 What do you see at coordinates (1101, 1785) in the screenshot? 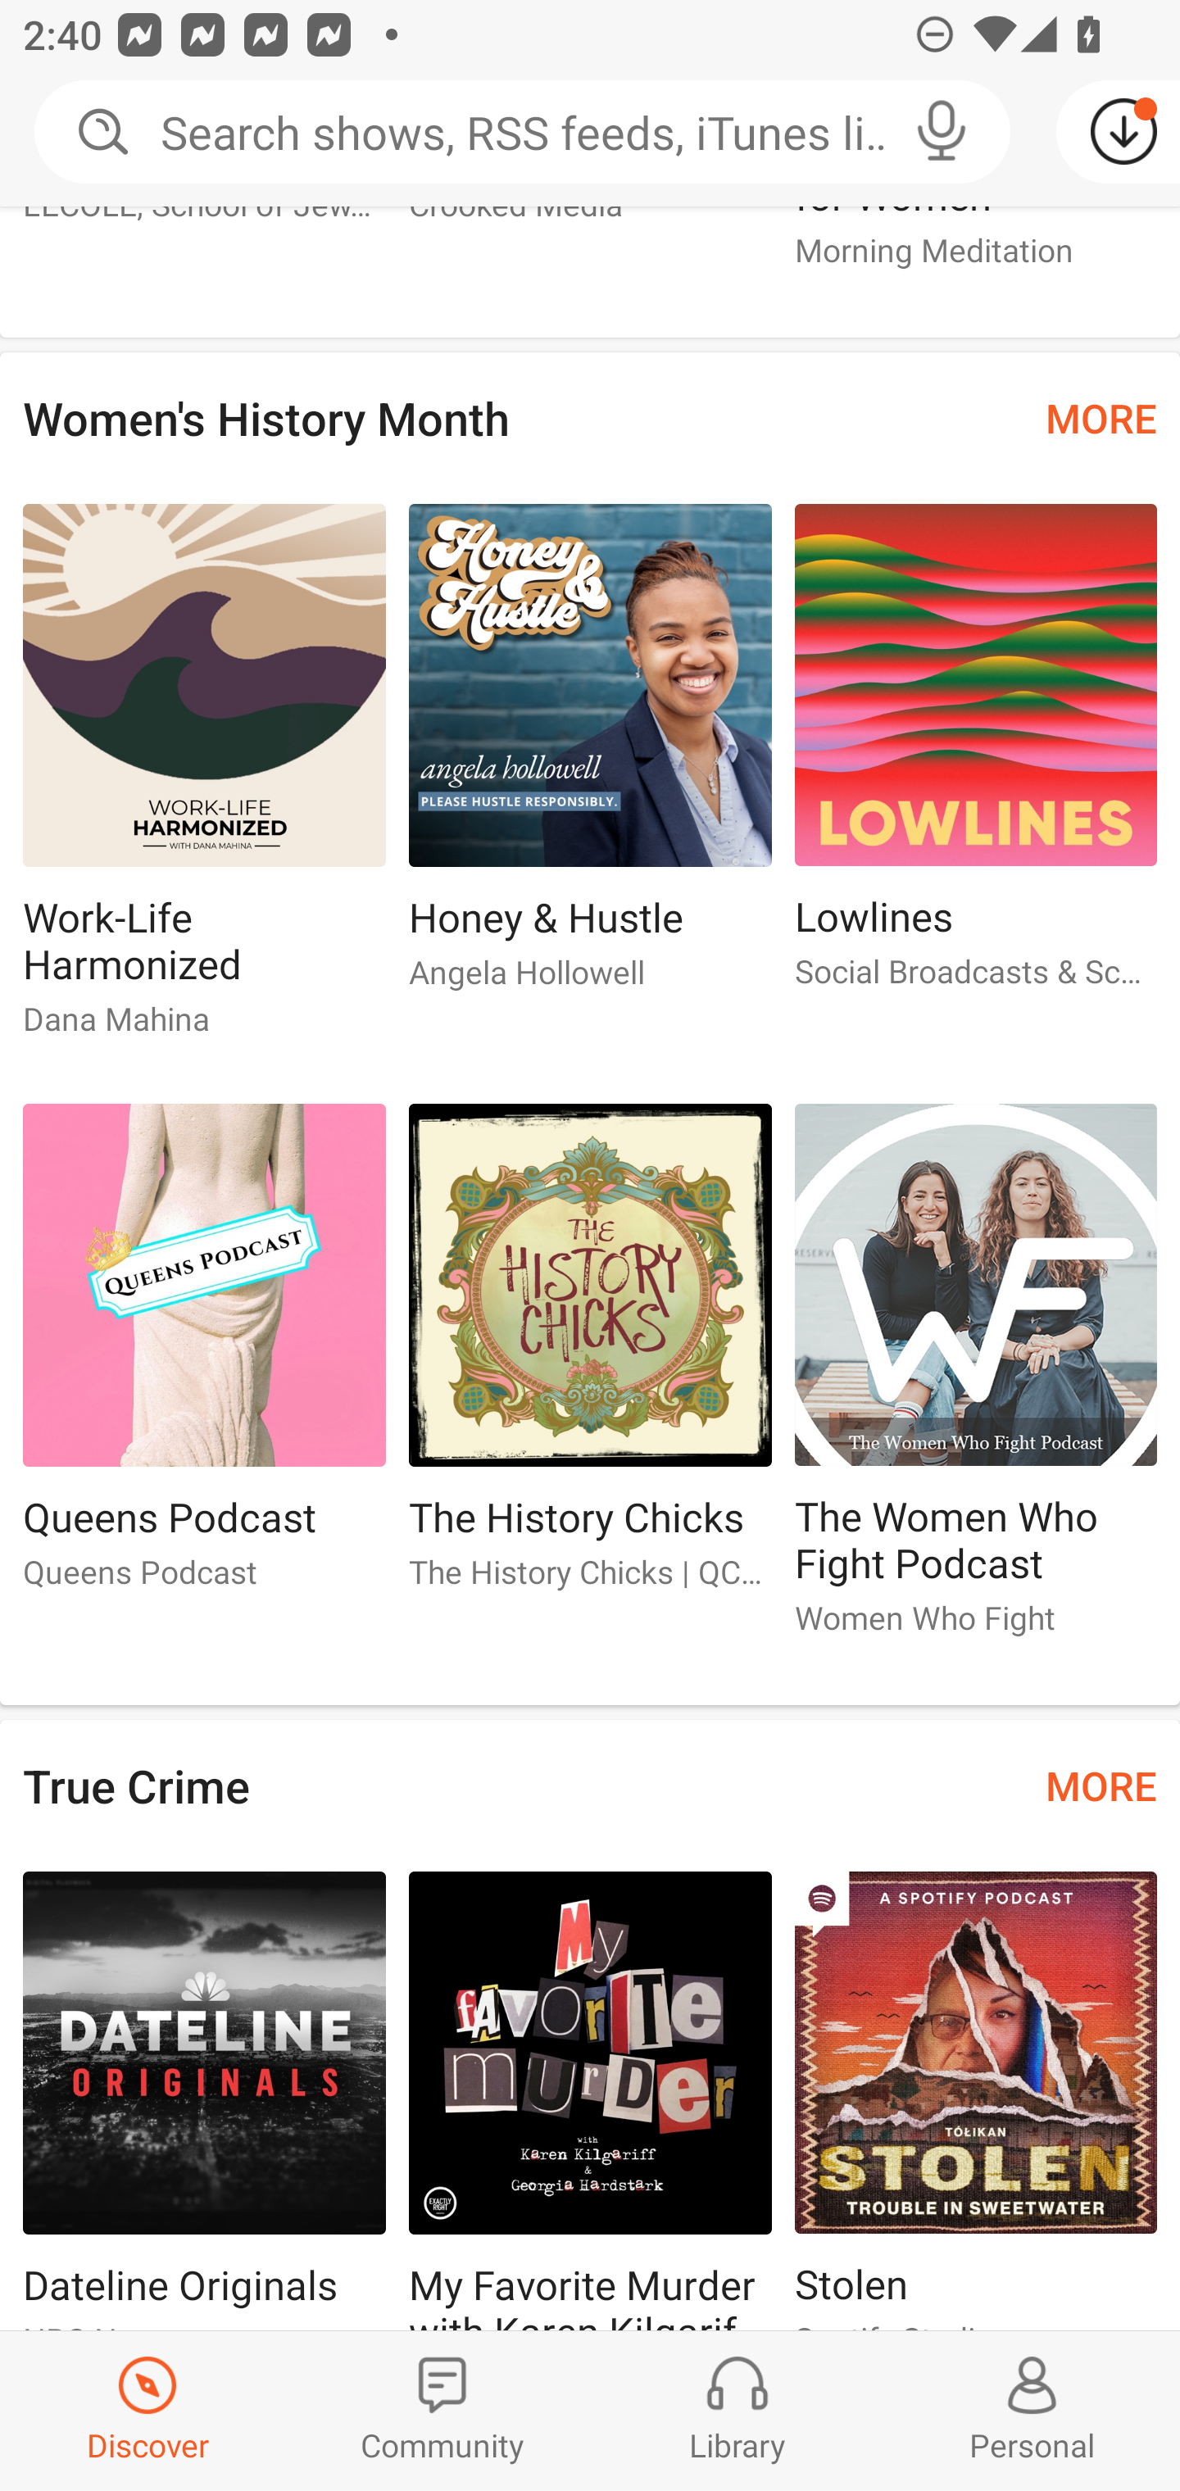
I see `MORE` at bounding box center [1101, 1785].